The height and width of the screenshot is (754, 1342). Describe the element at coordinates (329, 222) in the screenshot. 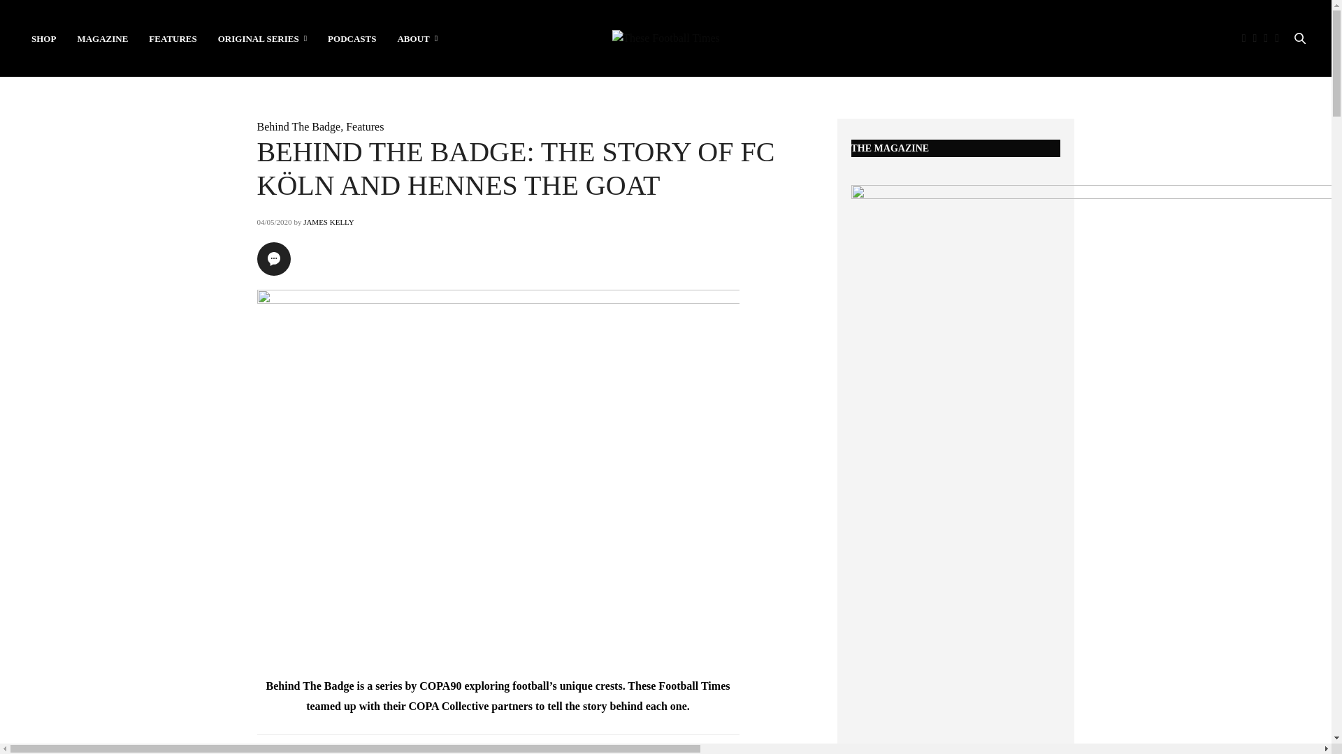

I see `Posts by James Kelly` at that location.